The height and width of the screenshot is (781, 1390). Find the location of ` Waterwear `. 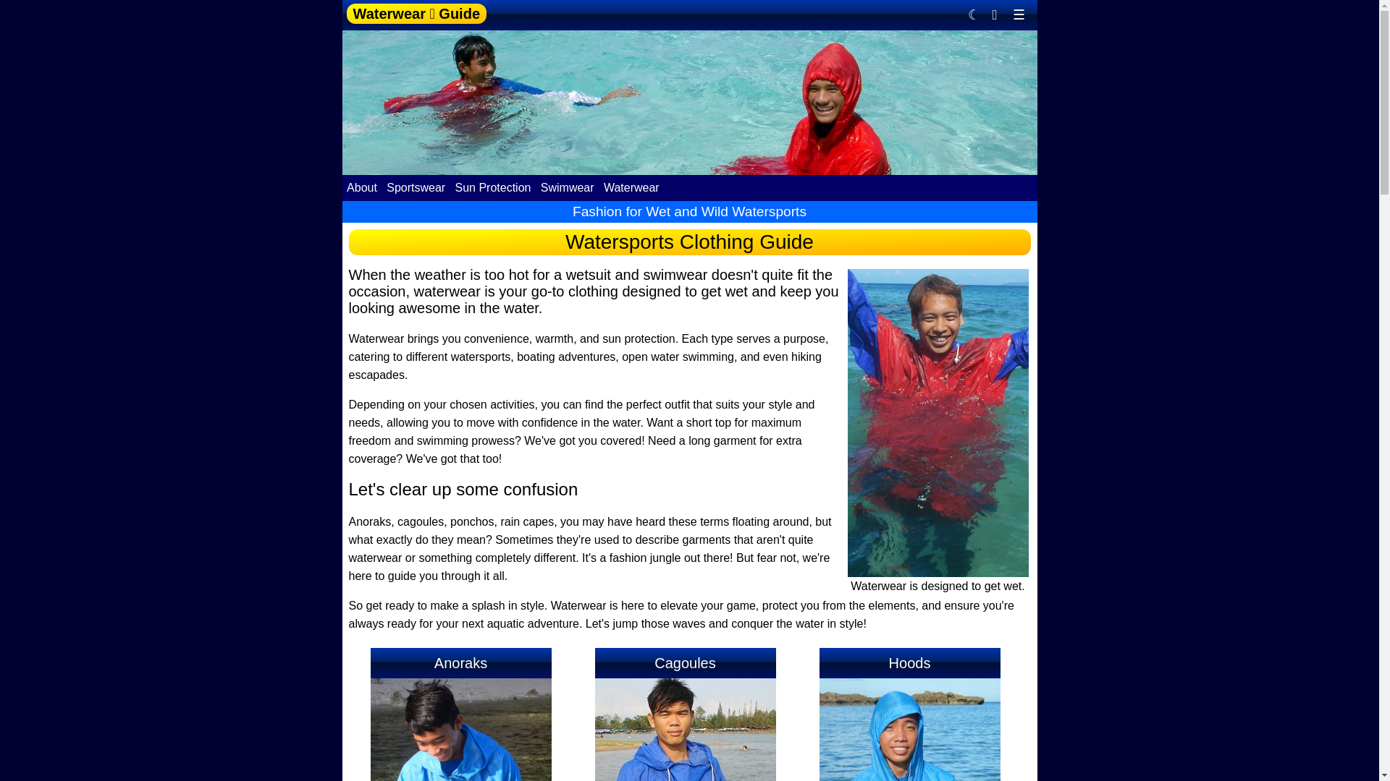

 Waterwear  is located at coordinates (631, 187).